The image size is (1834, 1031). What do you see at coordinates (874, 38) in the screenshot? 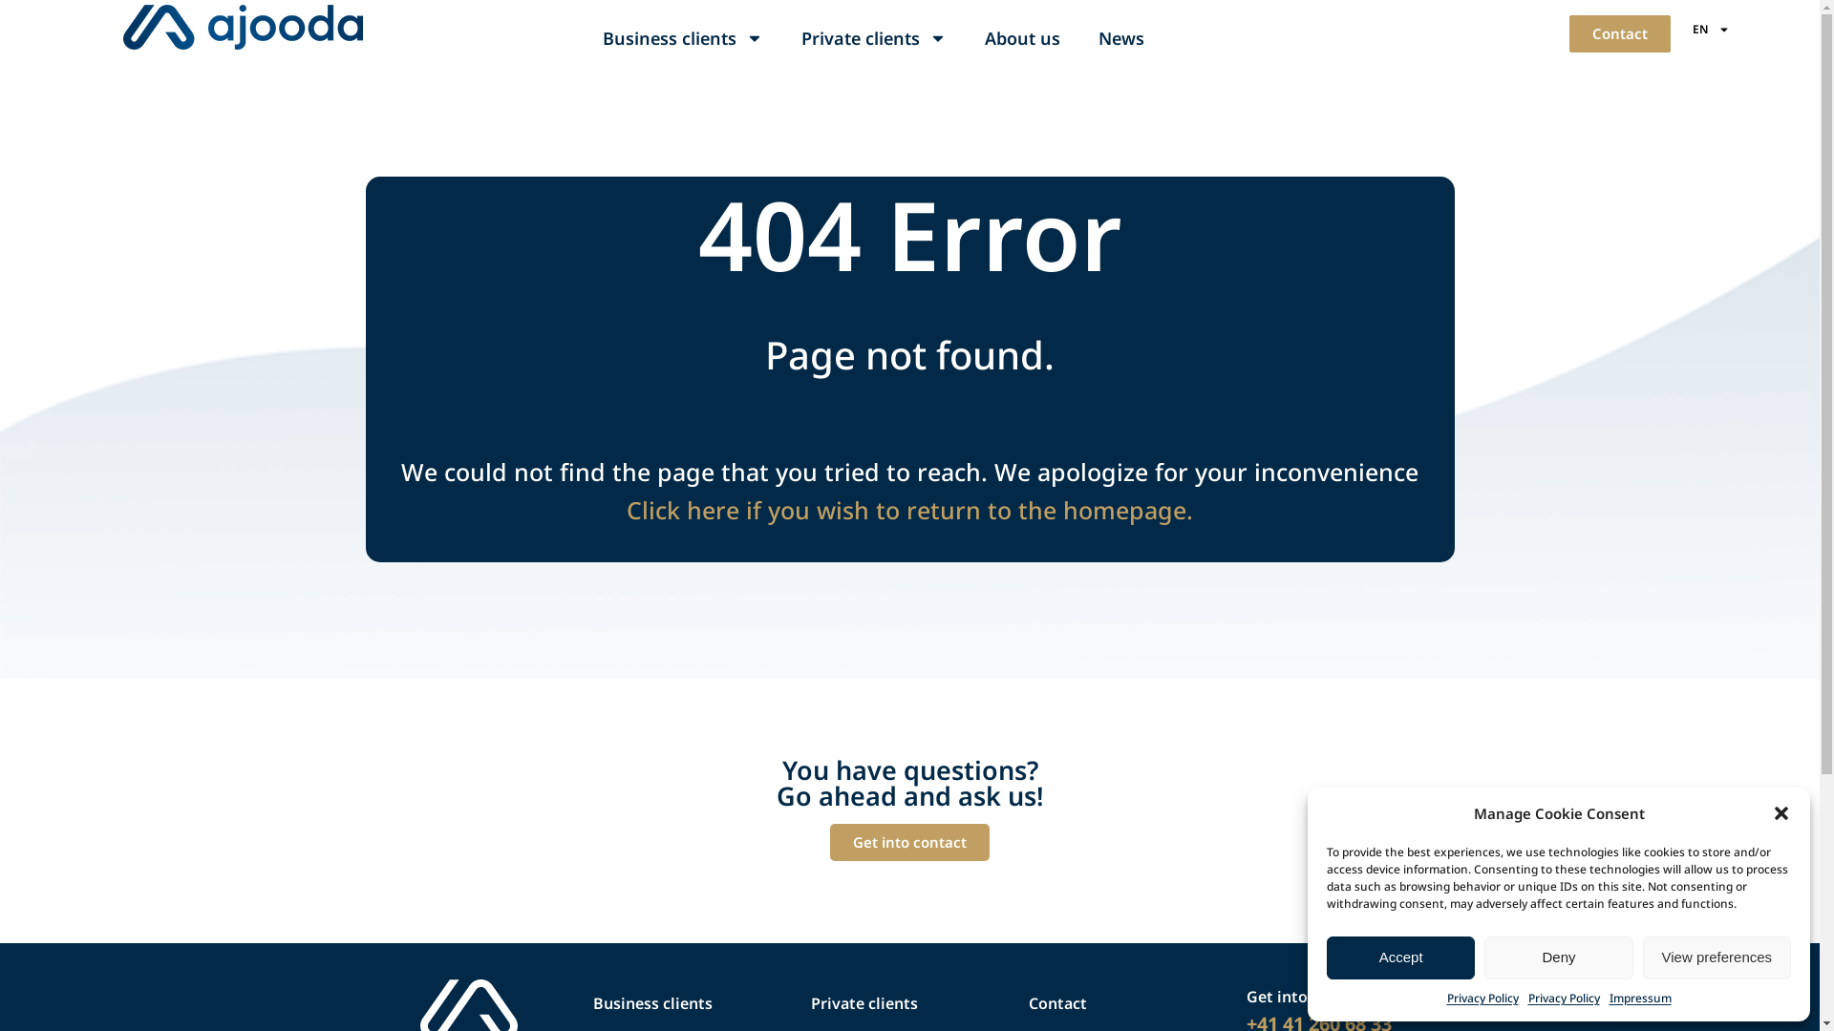
I see `Private clients` at bounding box center [874, 38].